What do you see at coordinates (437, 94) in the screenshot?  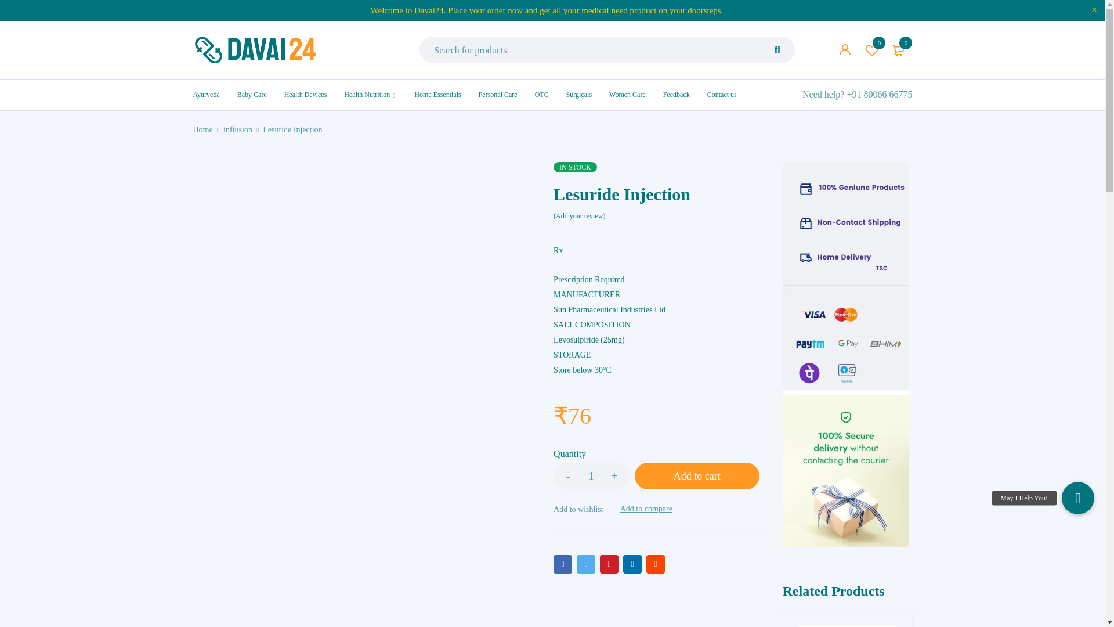 I see `Home Essentials` at bounding box center [437, 94].